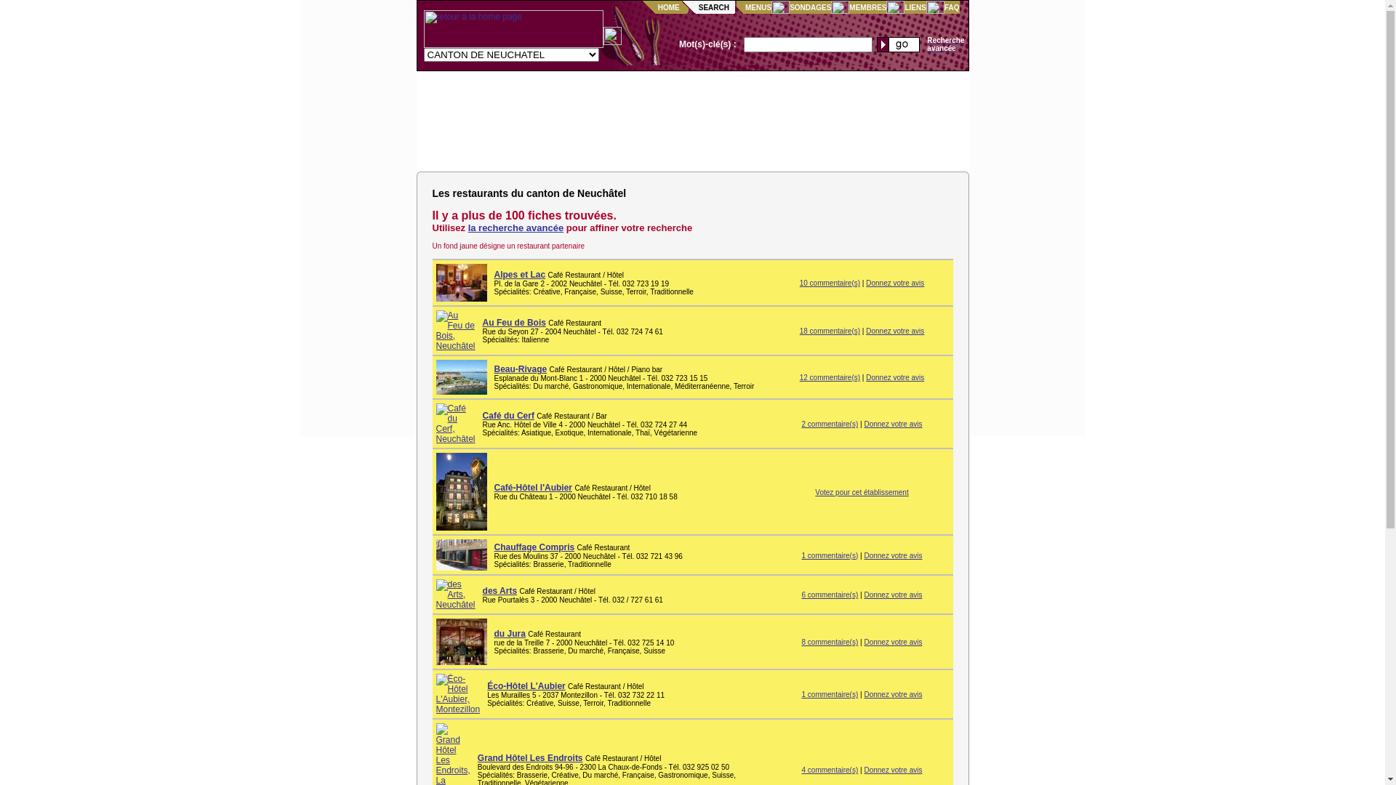  Describe the element at coordinates (868, 7) in the screenshot. I see `MEMBRES` at that location.